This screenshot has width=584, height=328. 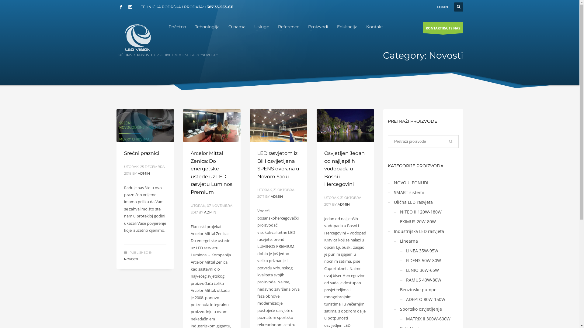 What do you see at coordinates (347, 26) in the screenshot?
I see `Edukacija` at bounding box center [347, 26].